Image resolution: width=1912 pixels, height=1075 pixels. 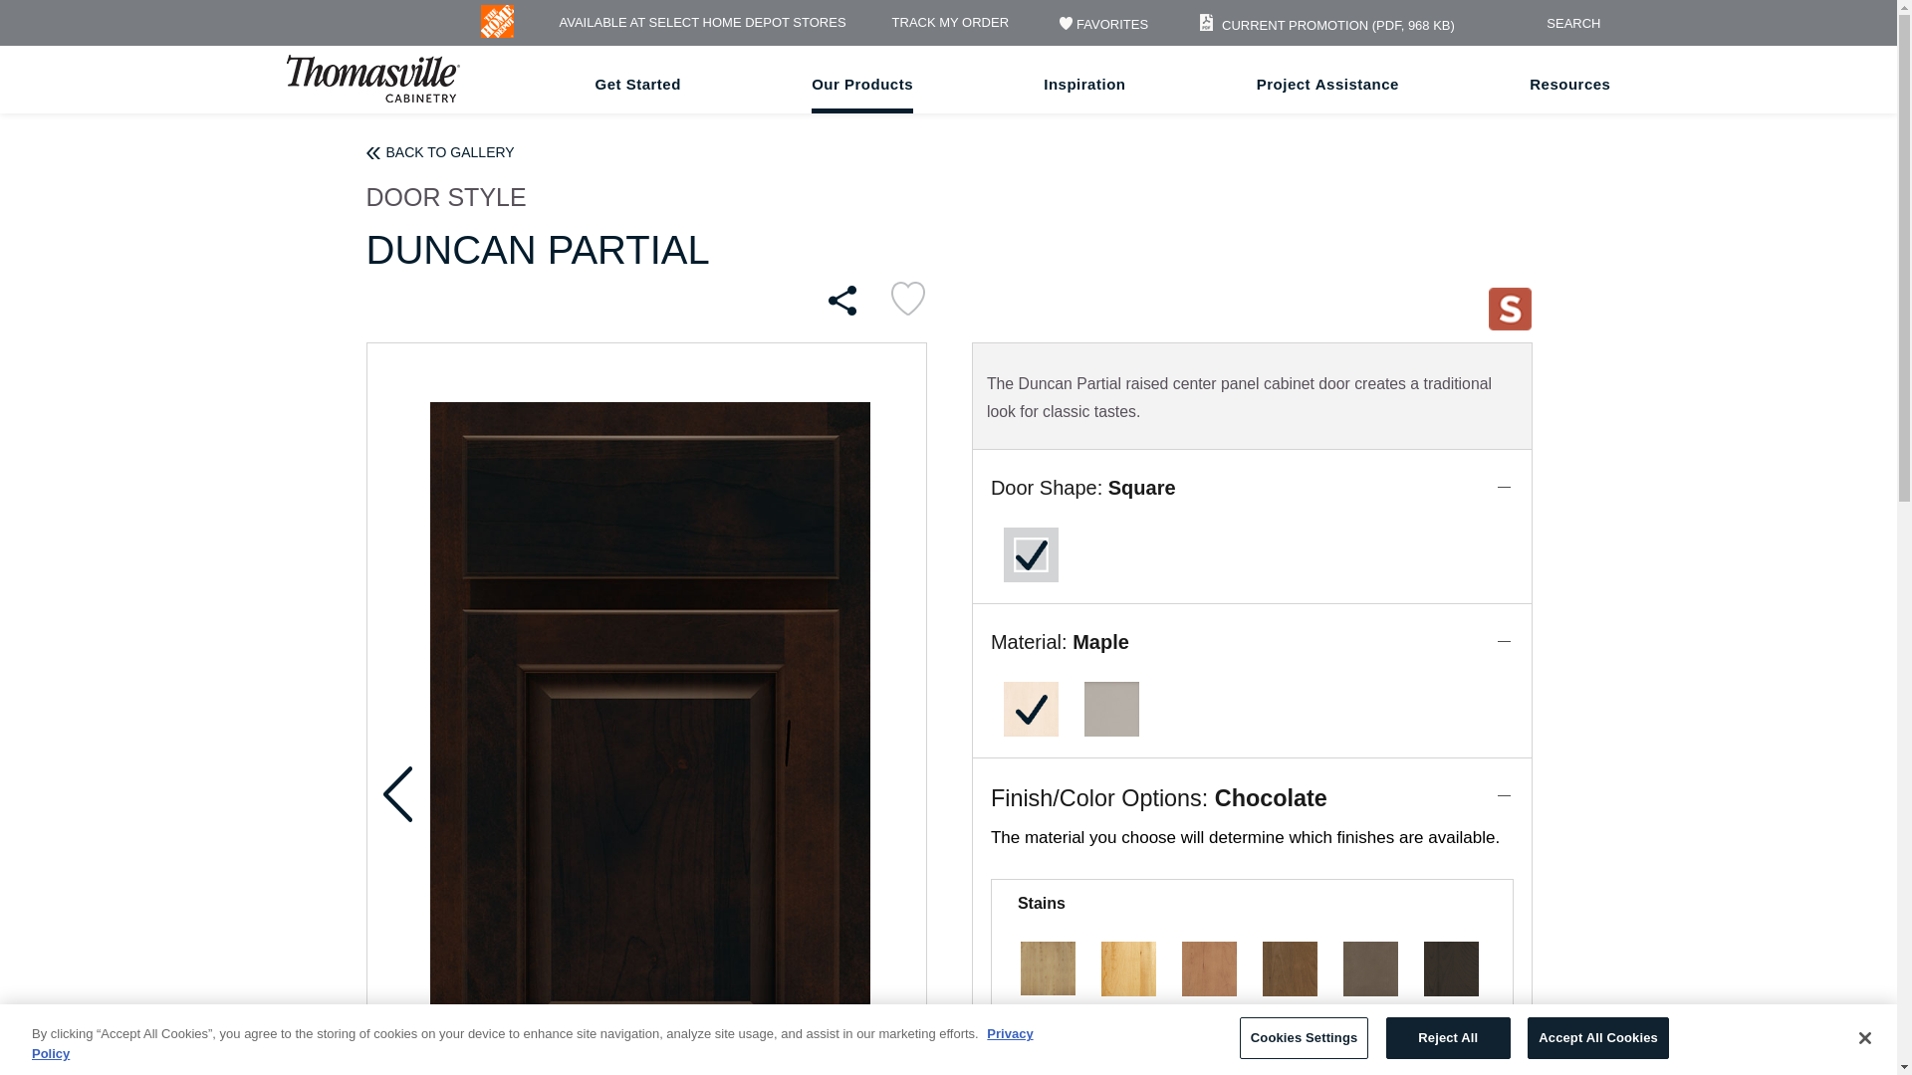 I want to click on Square, so click(x=1030, y=554).